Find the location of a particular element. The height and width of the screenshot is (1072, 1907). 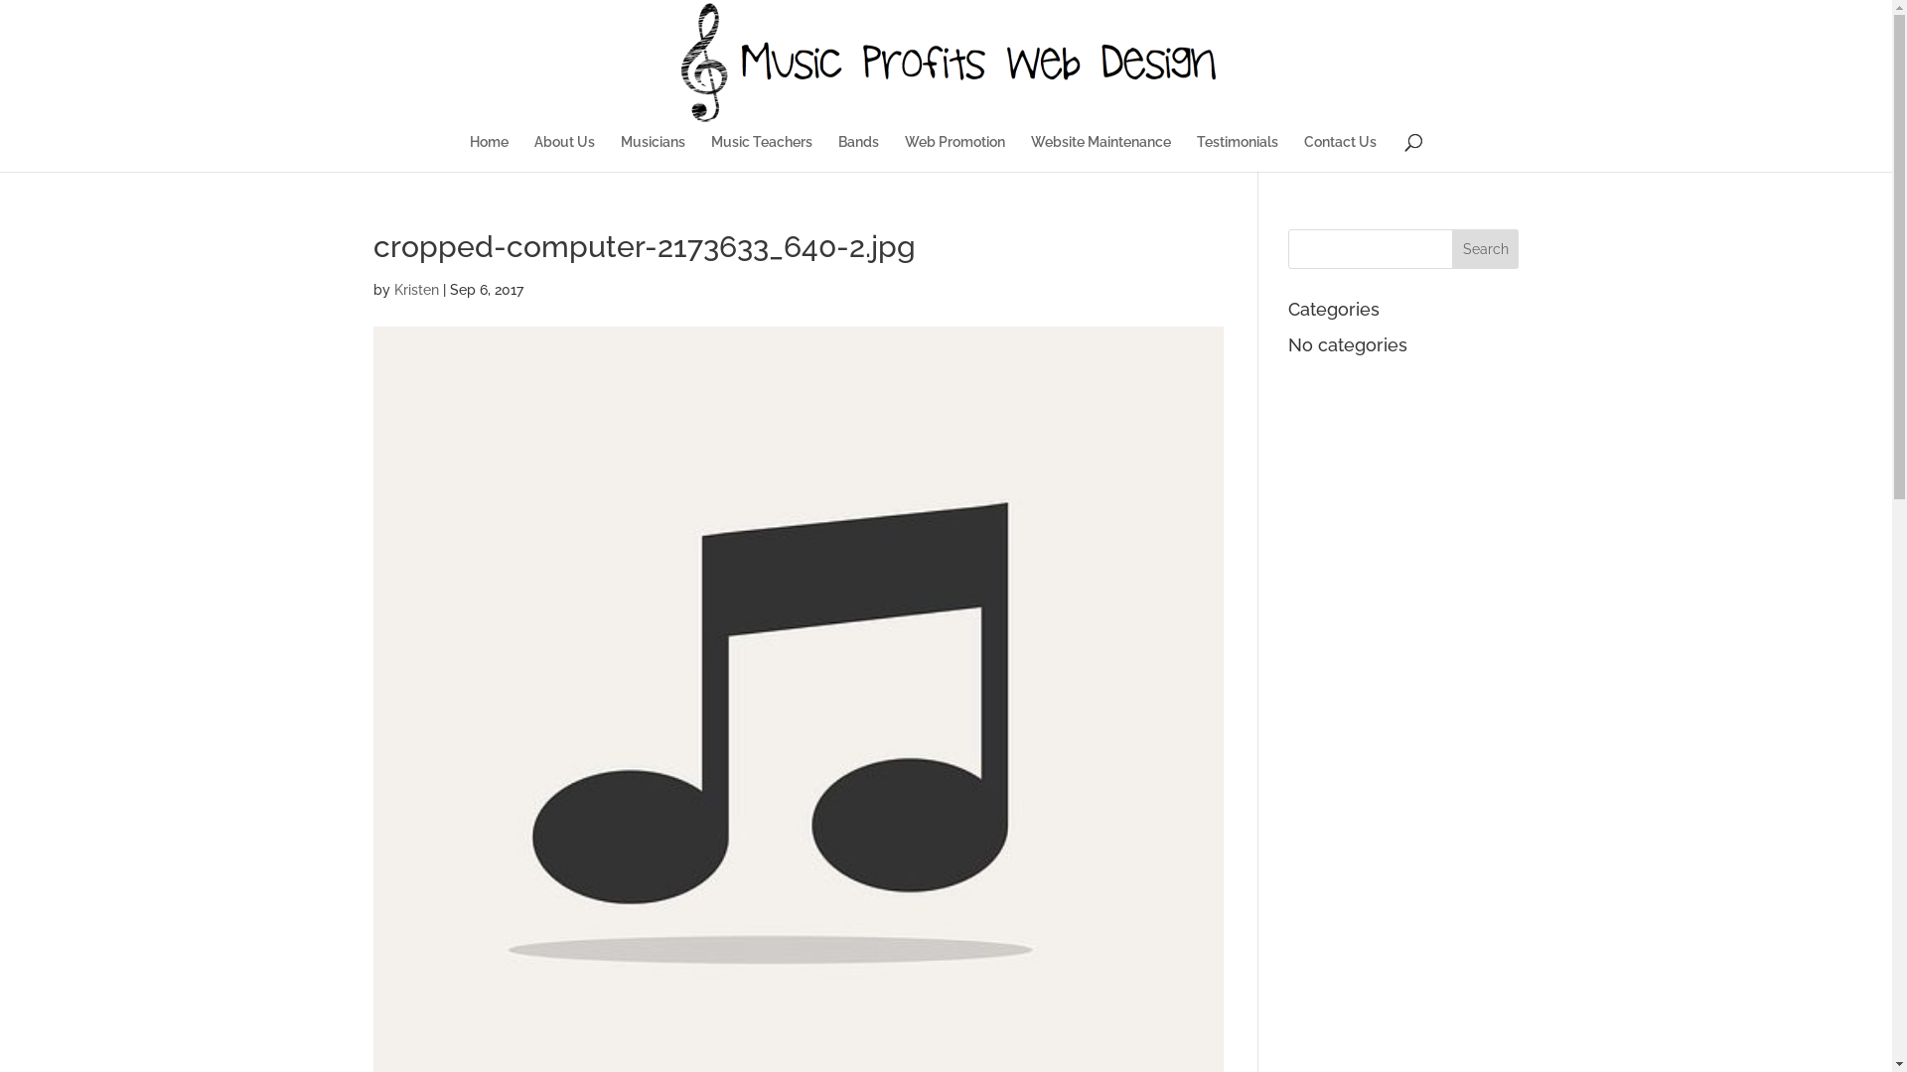

Search is located at coordinates (1486, 249).